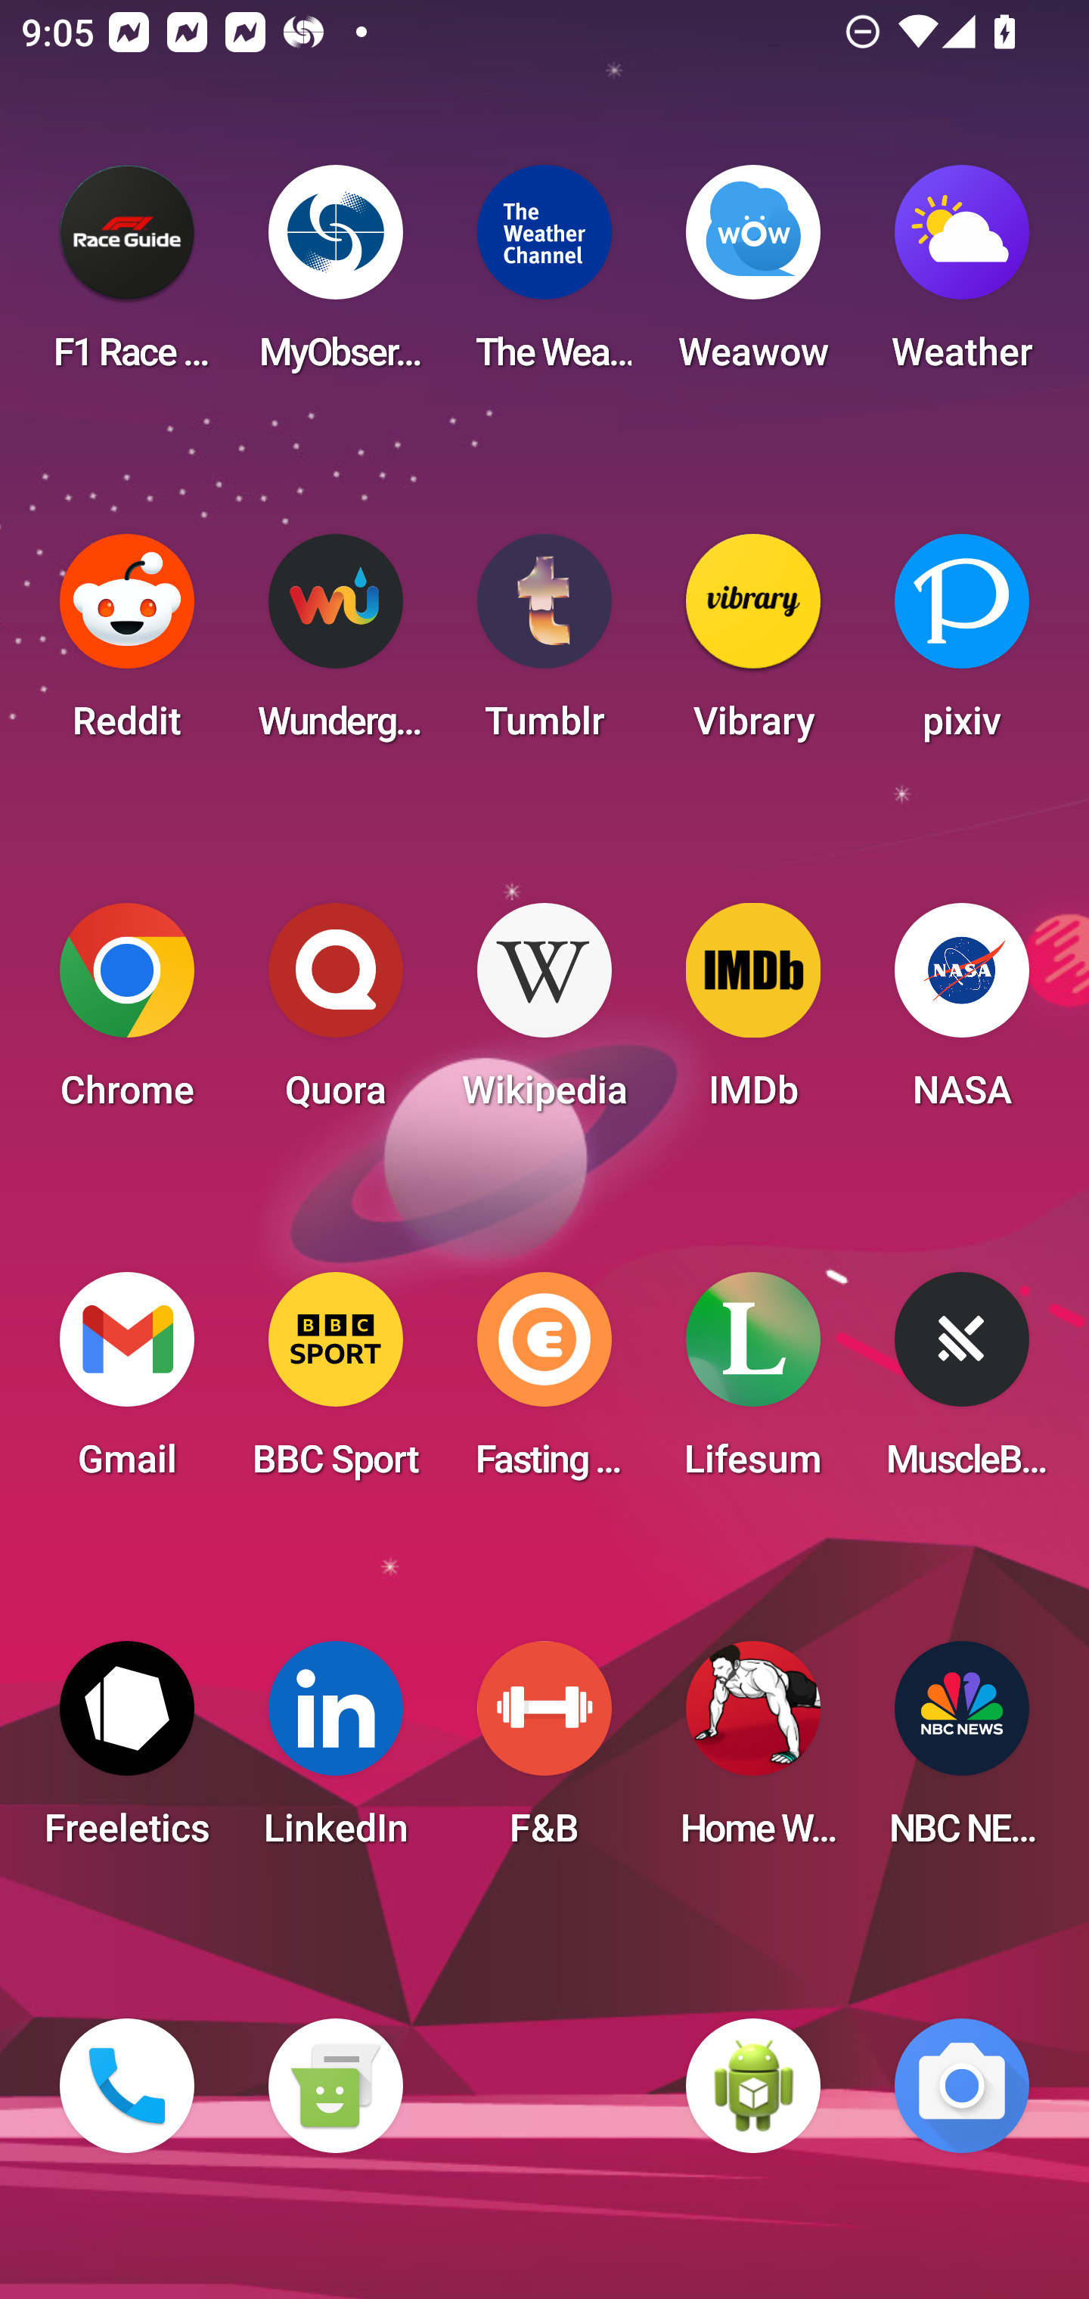 The width and height of the screenshot is (1089, 2299). I want to click on Wunderground, so click(335, 646).